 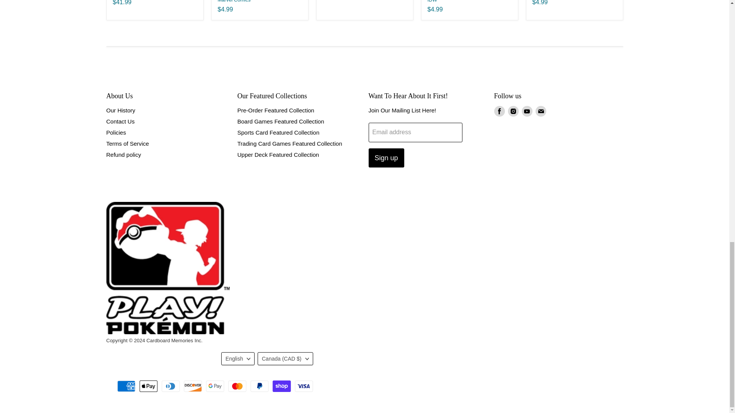 I want to click on Facebook, so click(x=499, y=111).